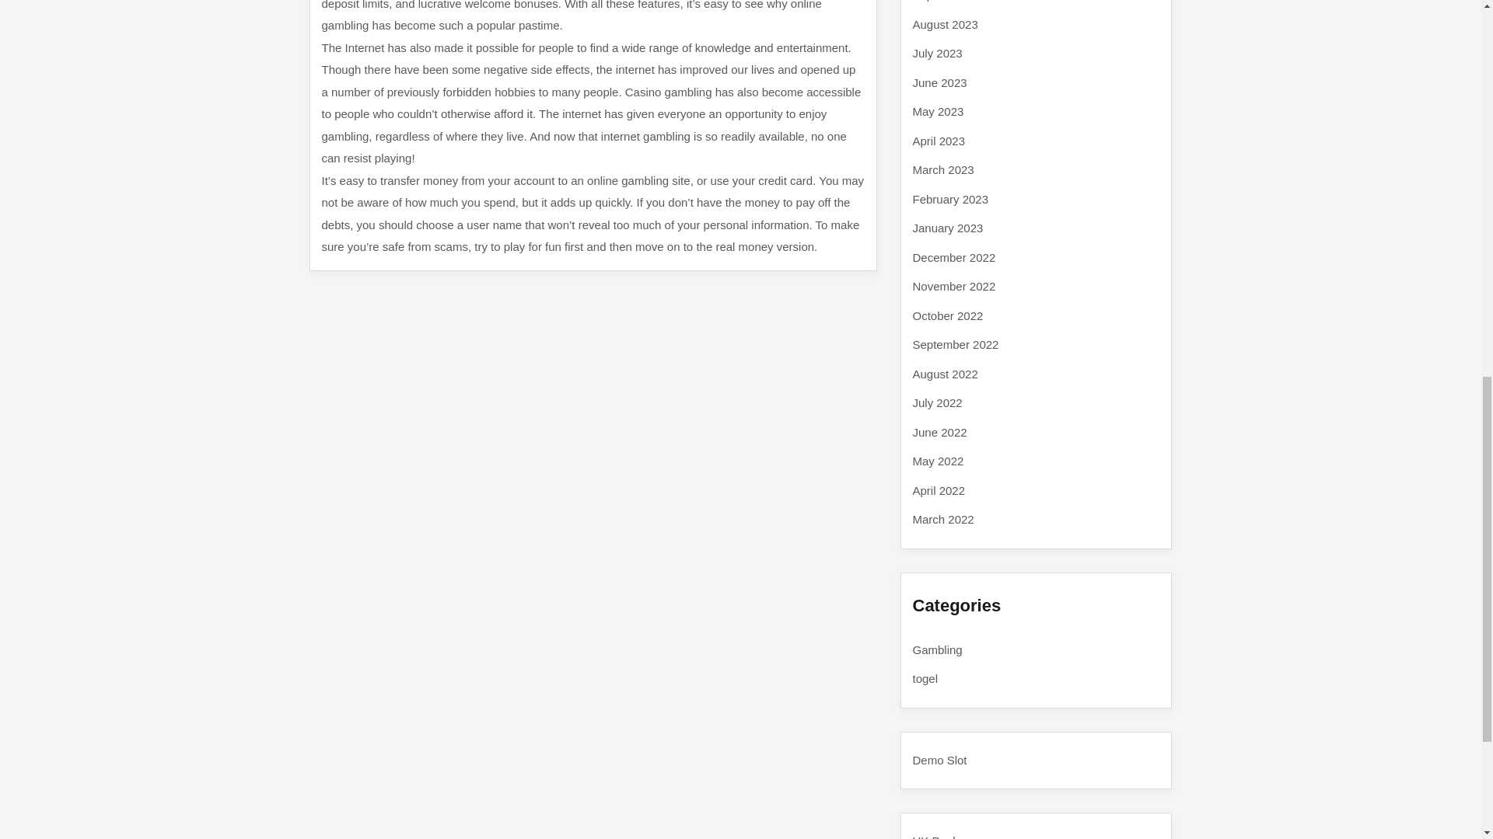 The height and width of the screenshot is (839, 1493). What do you see at coordinates (950, 199) in the screenshot?
I see `February 2023` at bounding box center [950, 199].